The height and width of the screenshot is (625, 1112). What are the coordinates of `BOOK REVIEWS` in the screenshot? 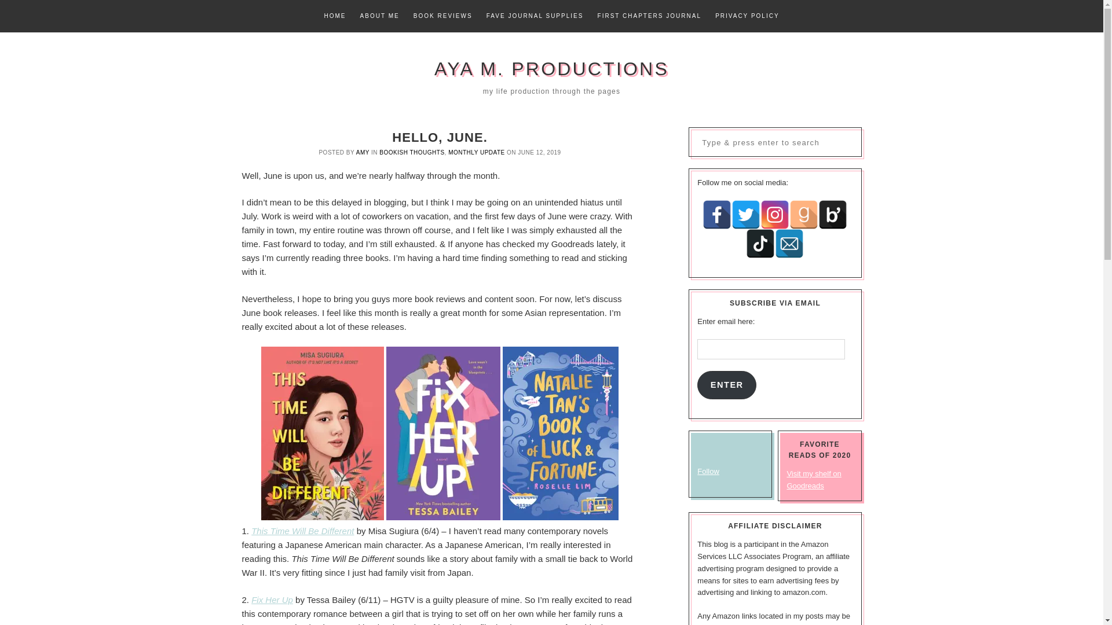 It's located at (442, 16).